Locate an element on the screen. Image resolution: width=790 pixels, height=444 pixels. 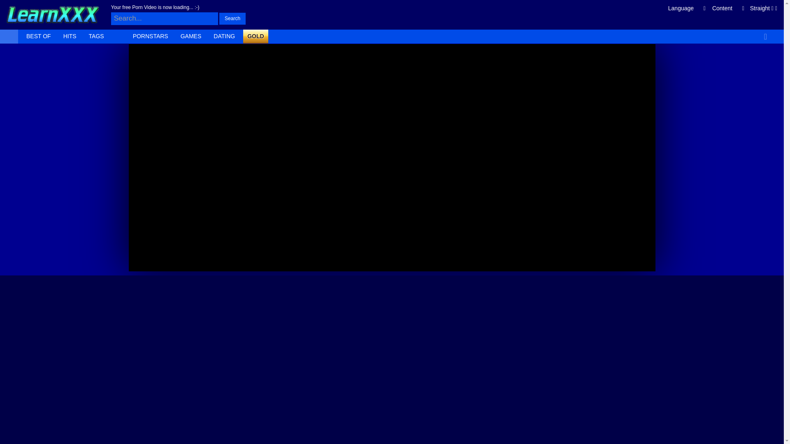
Straight is located at coordinates (764, 9).